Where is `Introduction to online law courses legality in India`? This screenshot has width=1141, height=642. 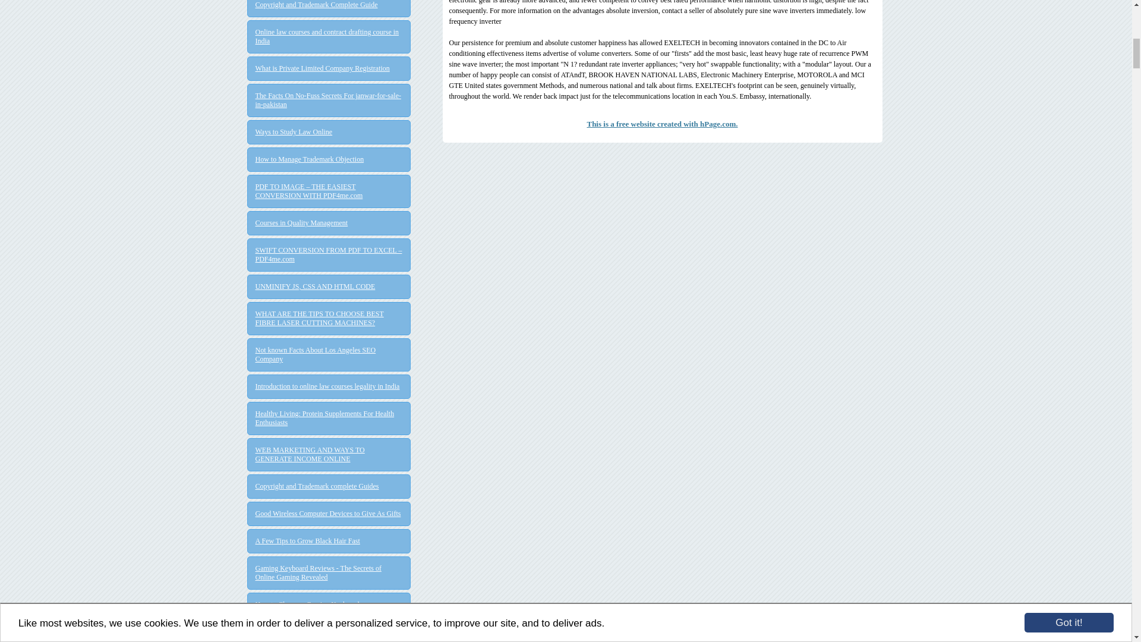
Introduction to online law courses legality in India is located at coordinates (329, 386).